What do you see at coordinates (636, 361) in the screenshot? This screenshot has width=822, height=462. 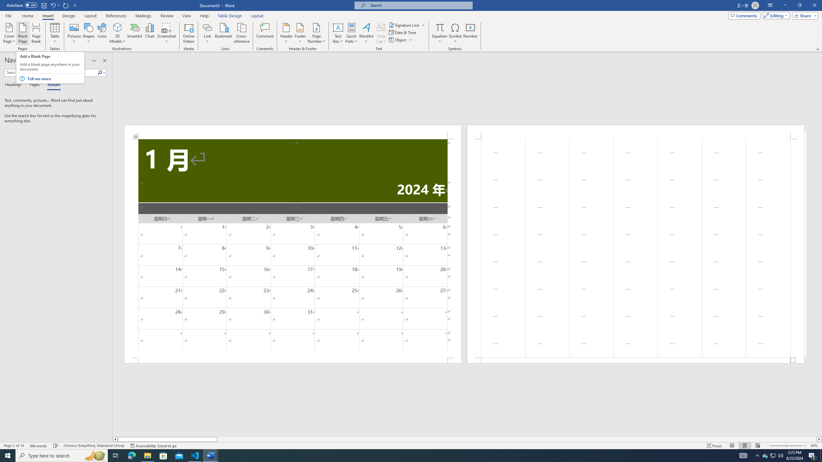 I see `Footer -Section 1-` at bounding box center [636, 361].